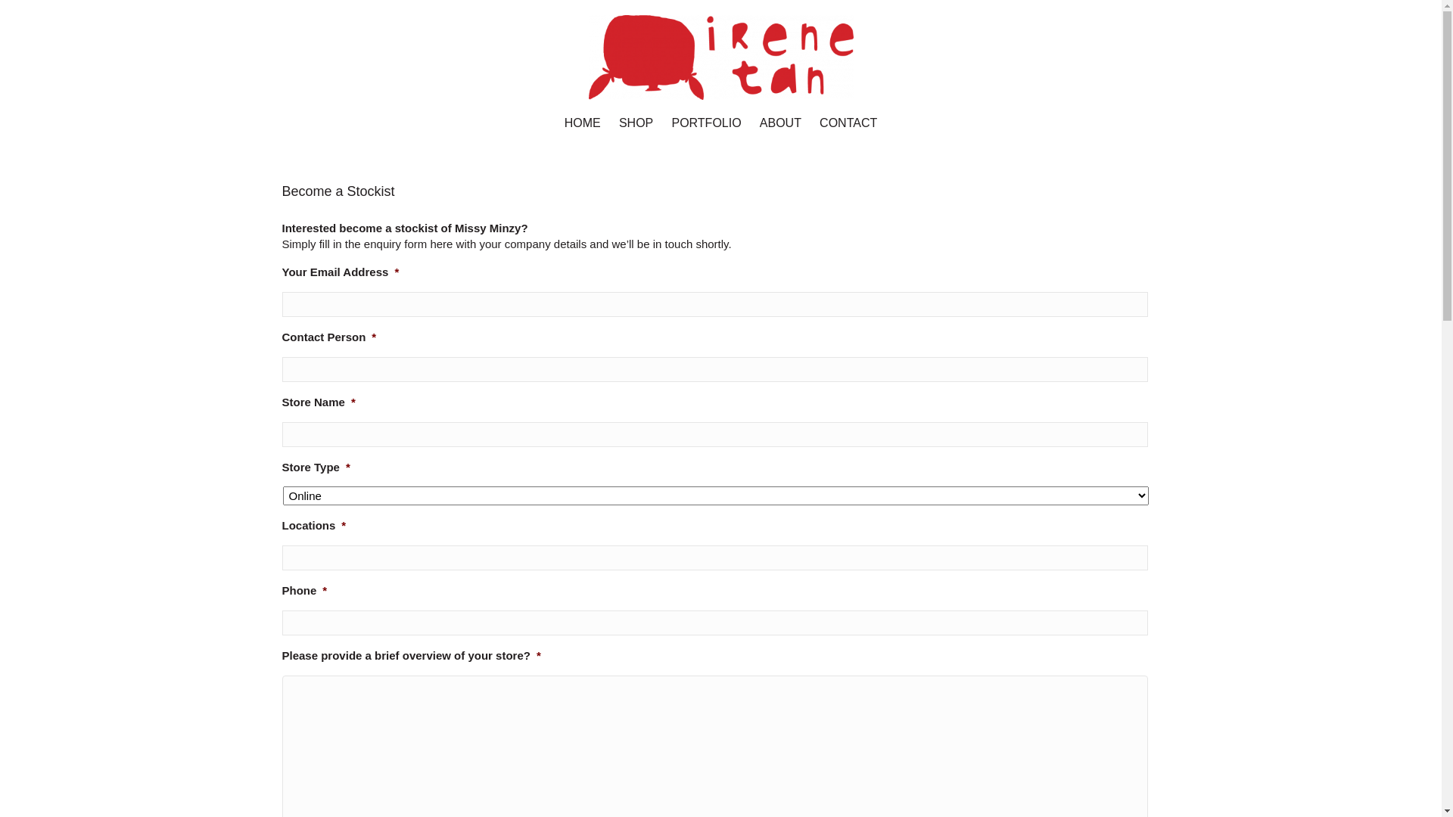 Image resolution: width=1453 pixels, height=817 pixels. I want to click on HOME, so click(583, 131).